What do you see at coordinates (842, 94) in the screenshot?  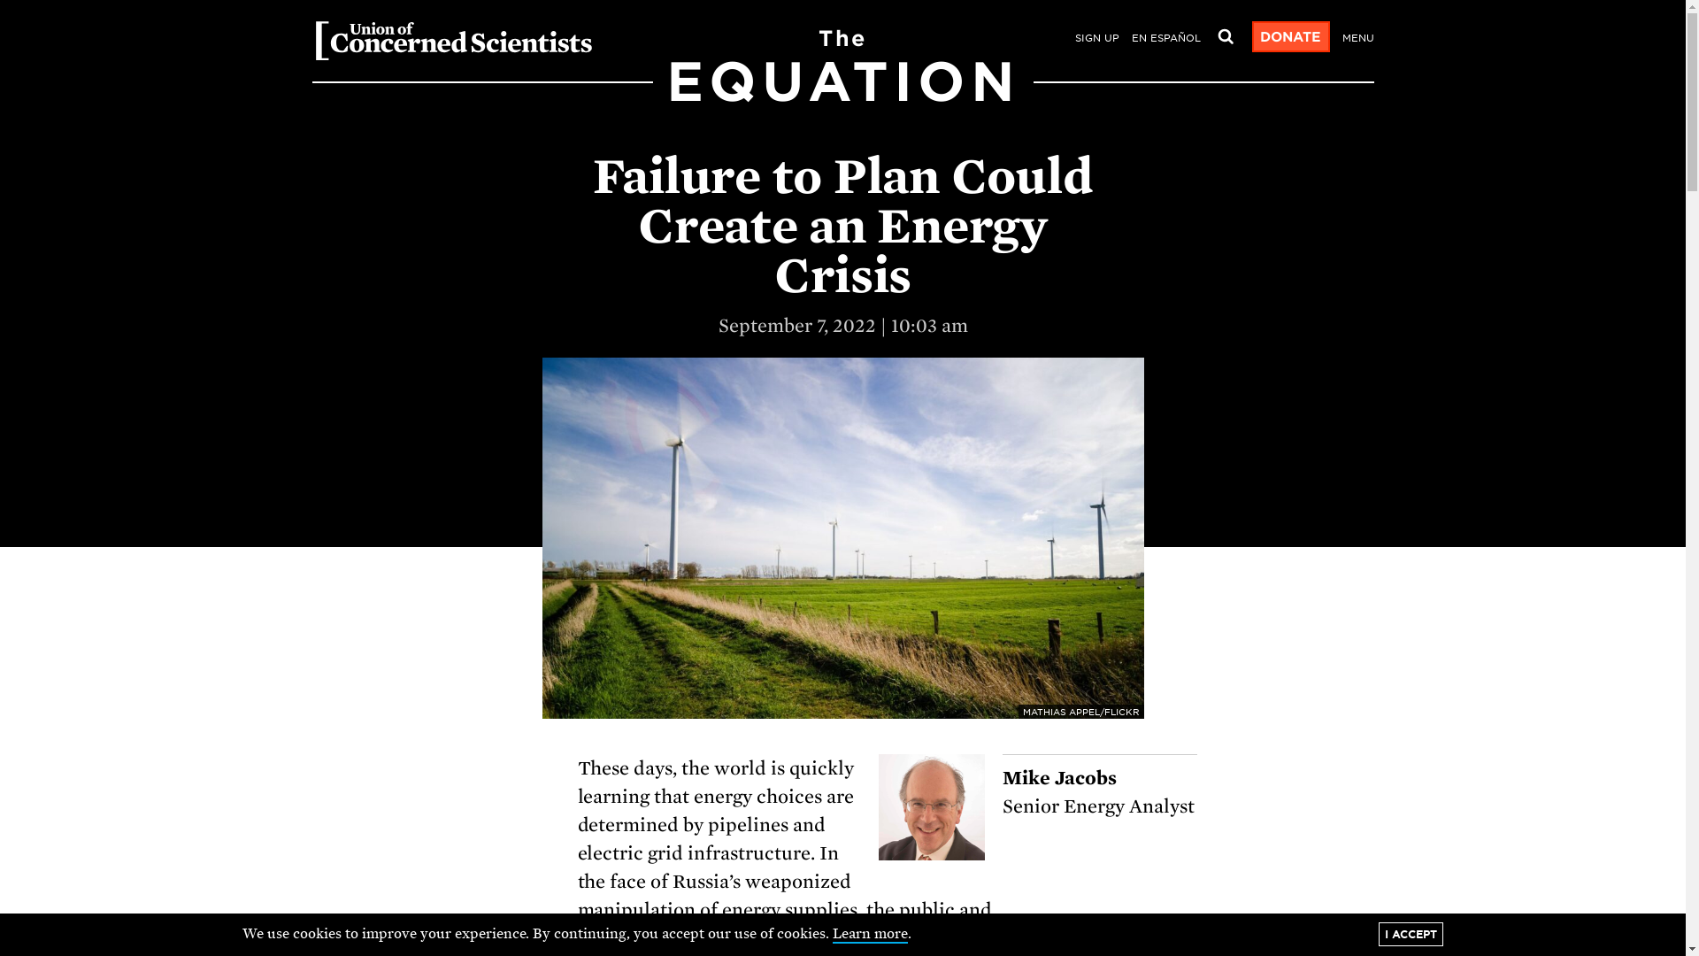 I see `SIGN UP` at bounding box center [842, 94].